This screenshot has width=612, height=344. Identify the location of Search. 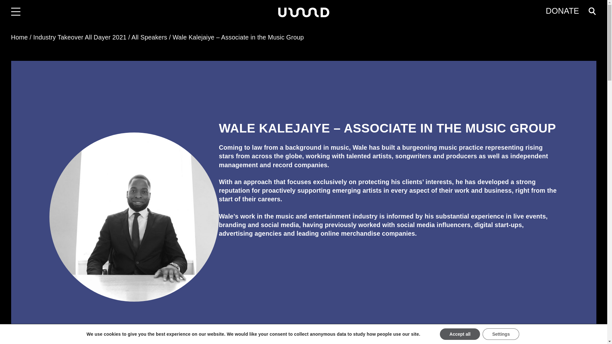
(18, 6).